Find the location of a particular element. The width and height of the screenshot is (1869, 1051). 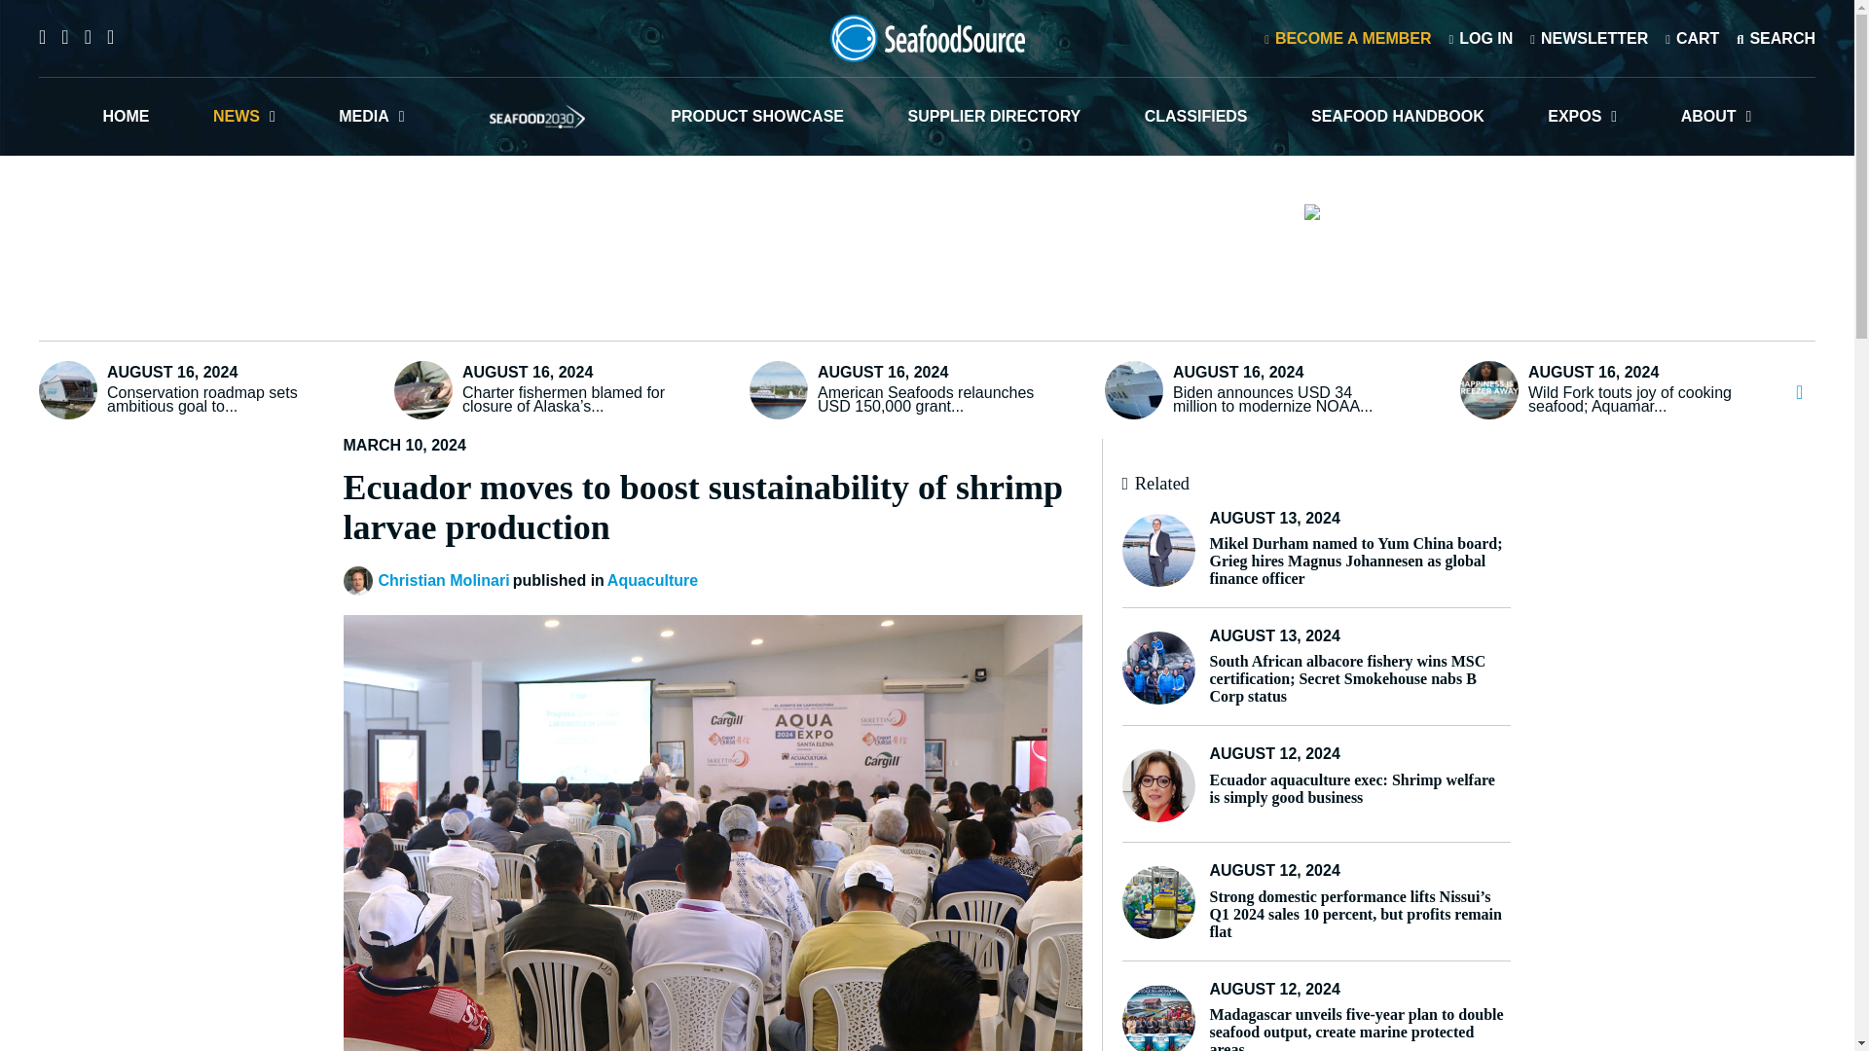

CLASSIFIEDS is located at coordinates (1195, 116).